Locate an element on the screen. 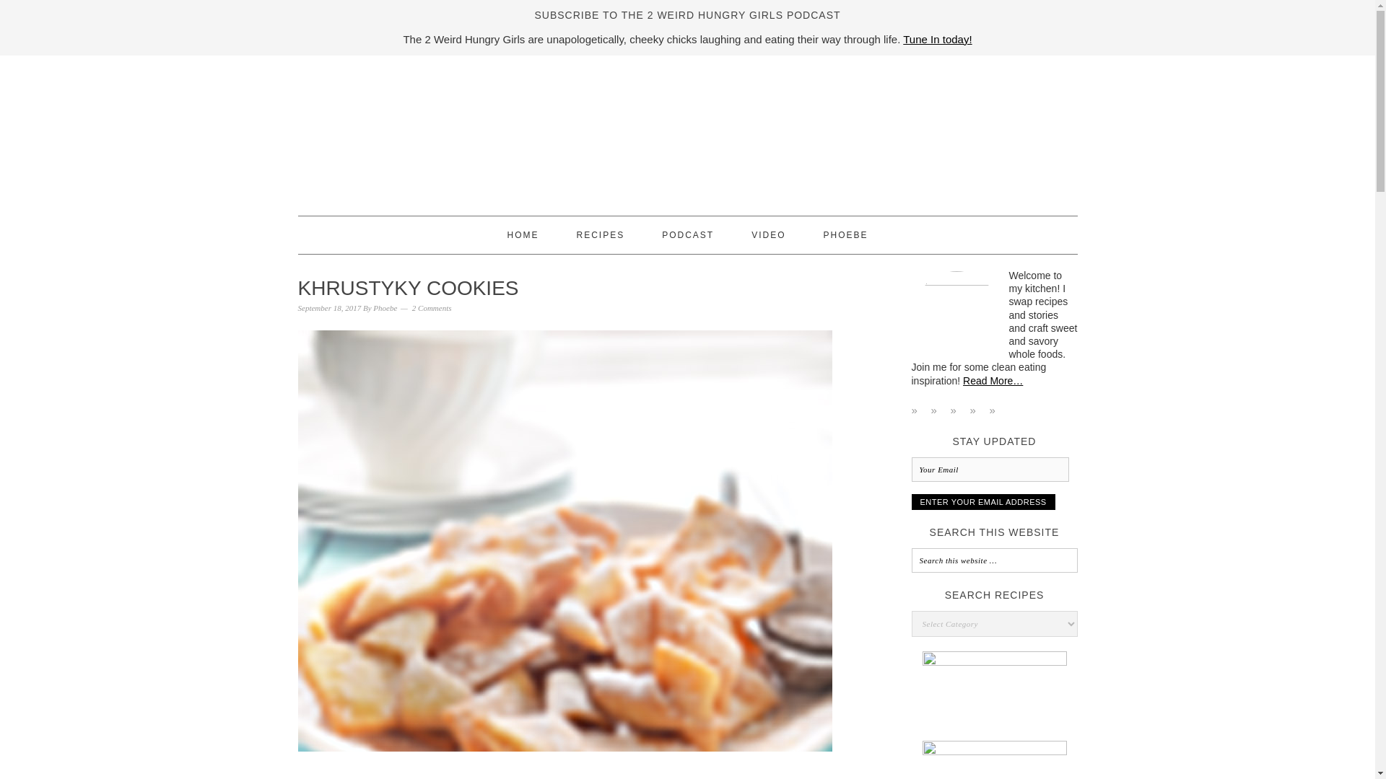  2 Comments is located at coordinates (432, 308).